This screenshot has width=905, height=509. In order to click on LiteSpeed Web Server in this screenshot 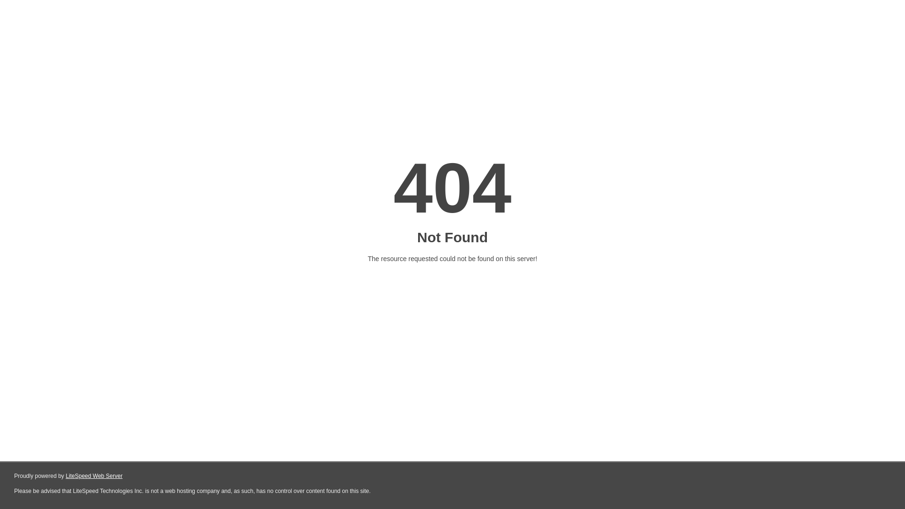, I will do `click(94, 476)`.